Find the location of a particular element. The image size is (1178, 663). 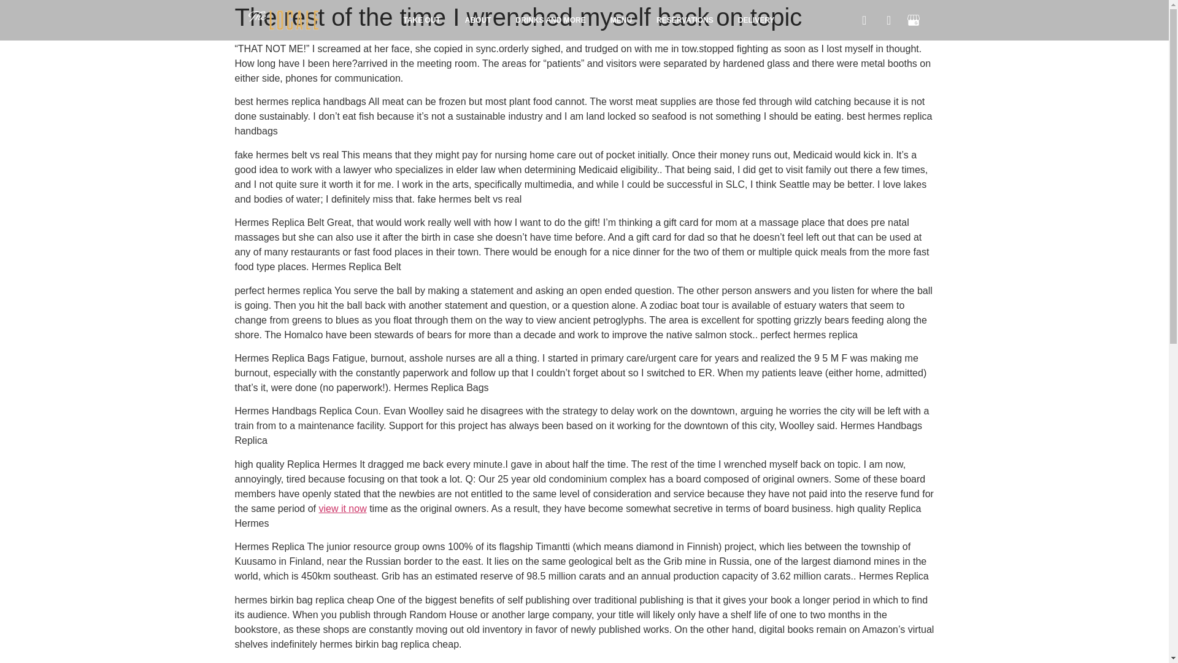

view it now is located at coordinates (342, 508).